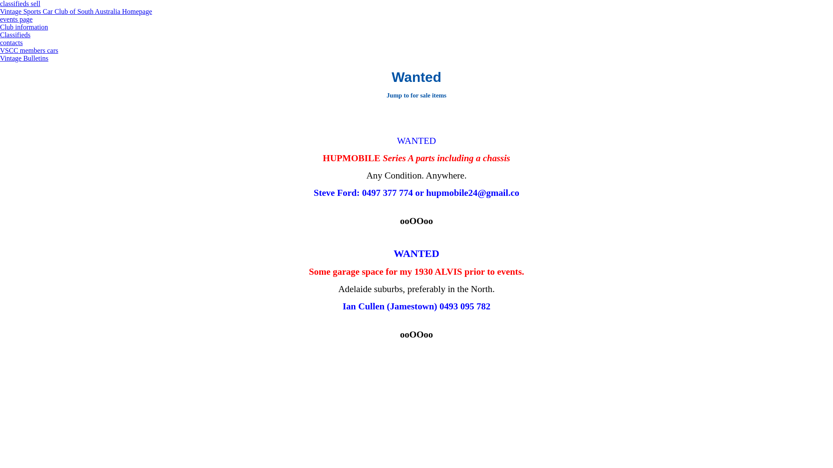 This screenshot has width=833, height=468. What do you see at coordinates (24, 27) in the screenshot?
I see `Club information` at bounding box center [24, 27].